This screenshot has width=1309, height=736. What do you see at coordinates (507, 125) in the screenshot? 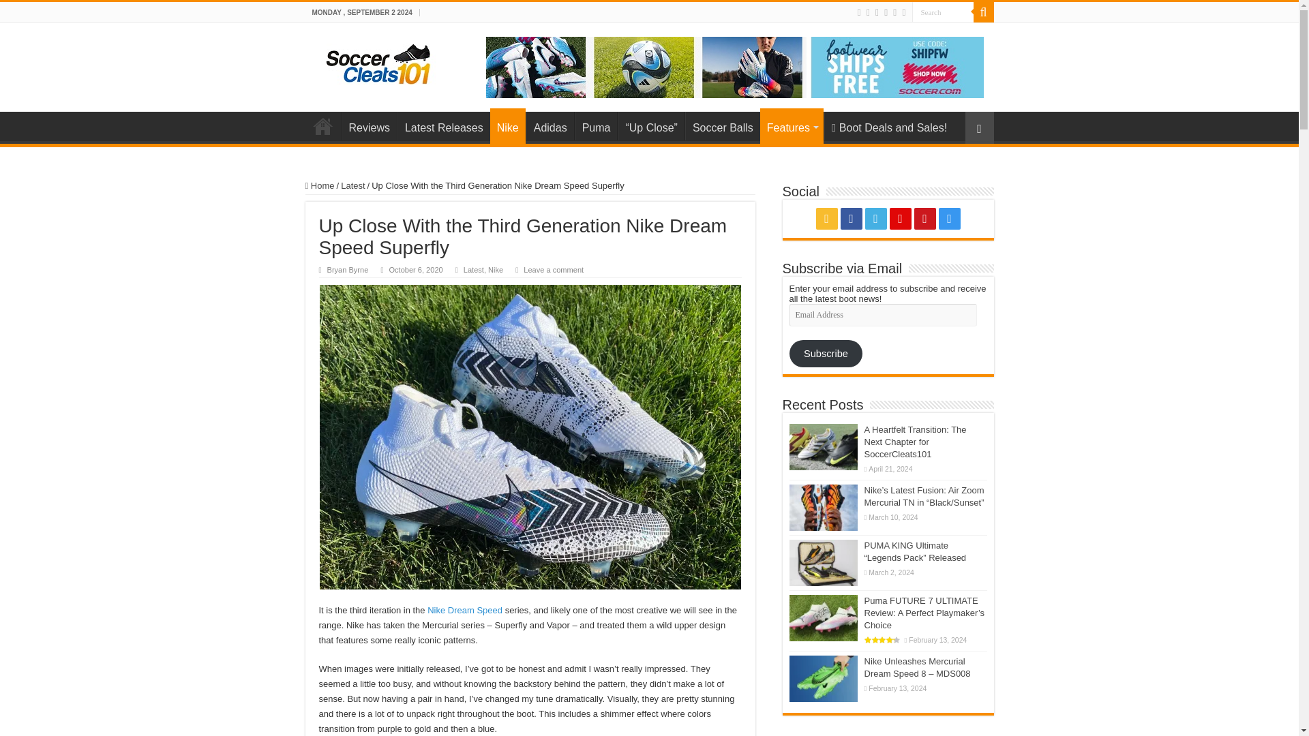
I see `Nike` at bounding box center [507, 125].